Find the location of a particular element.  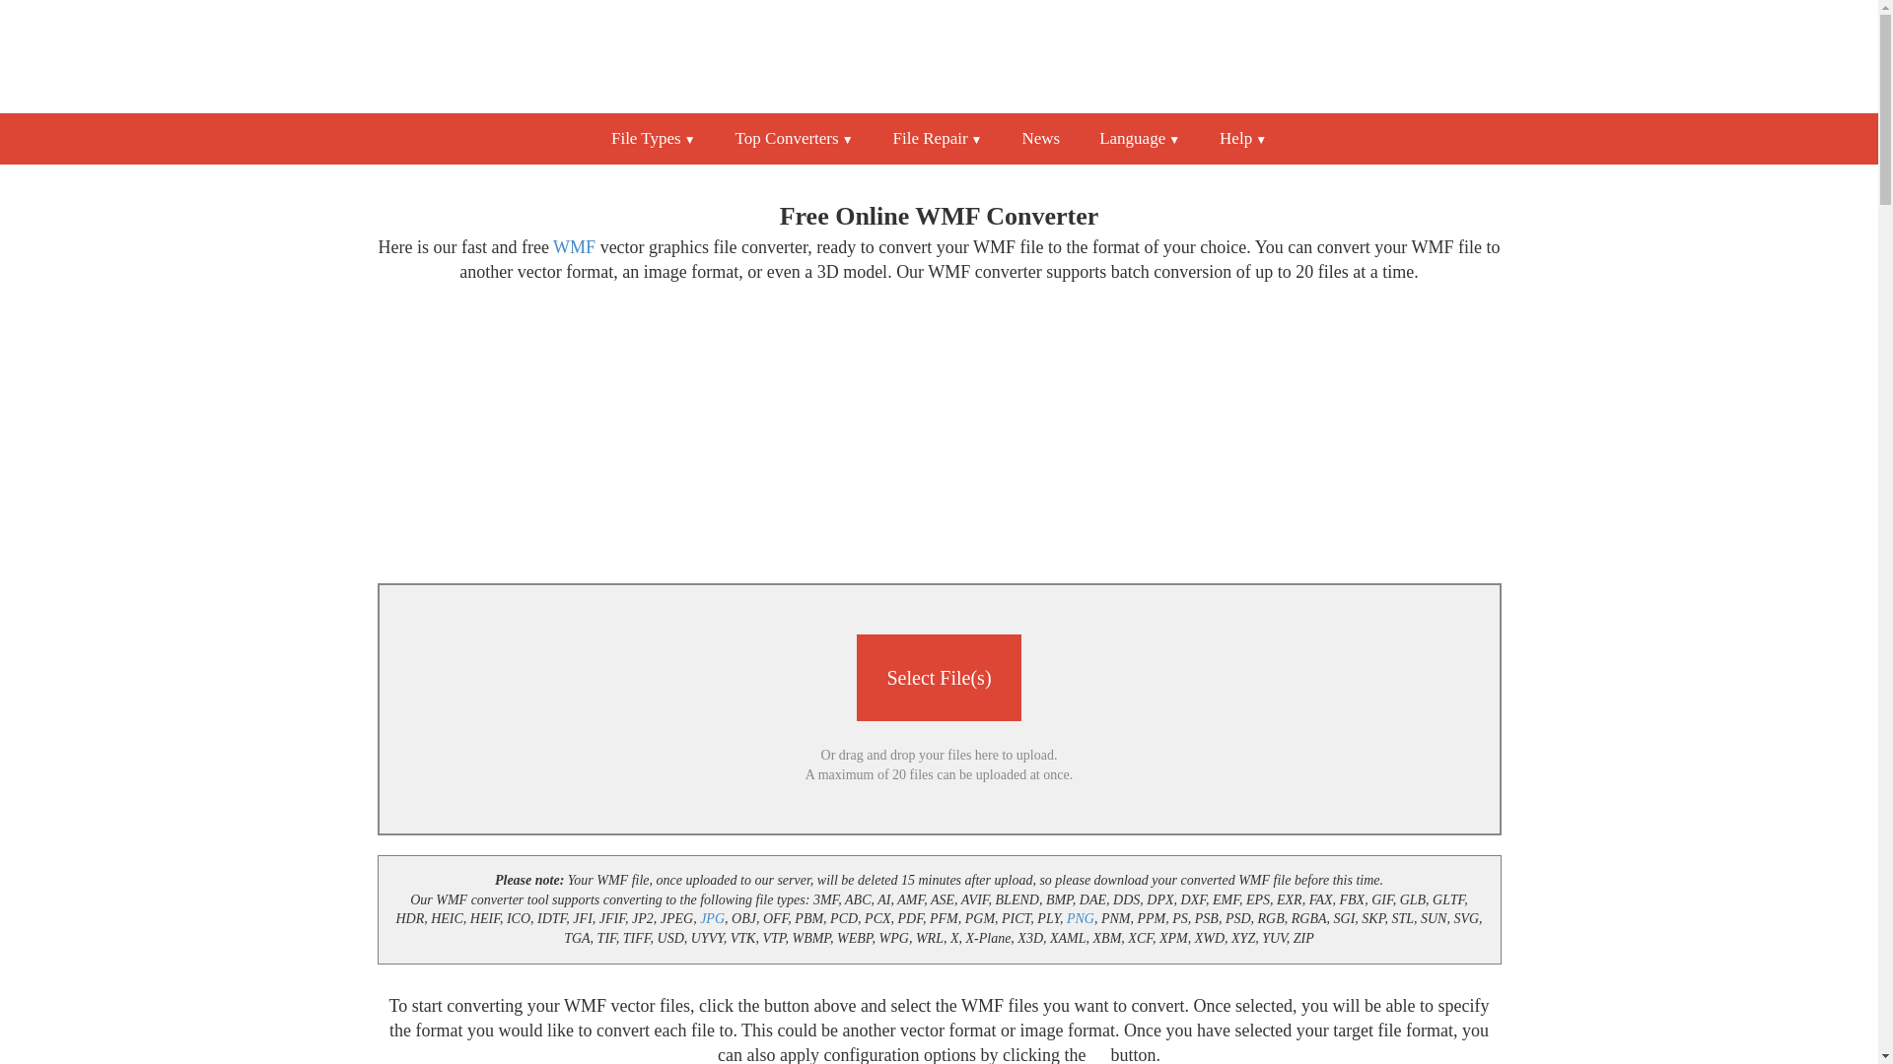

Top Converters is located at coordinates (794, 138).